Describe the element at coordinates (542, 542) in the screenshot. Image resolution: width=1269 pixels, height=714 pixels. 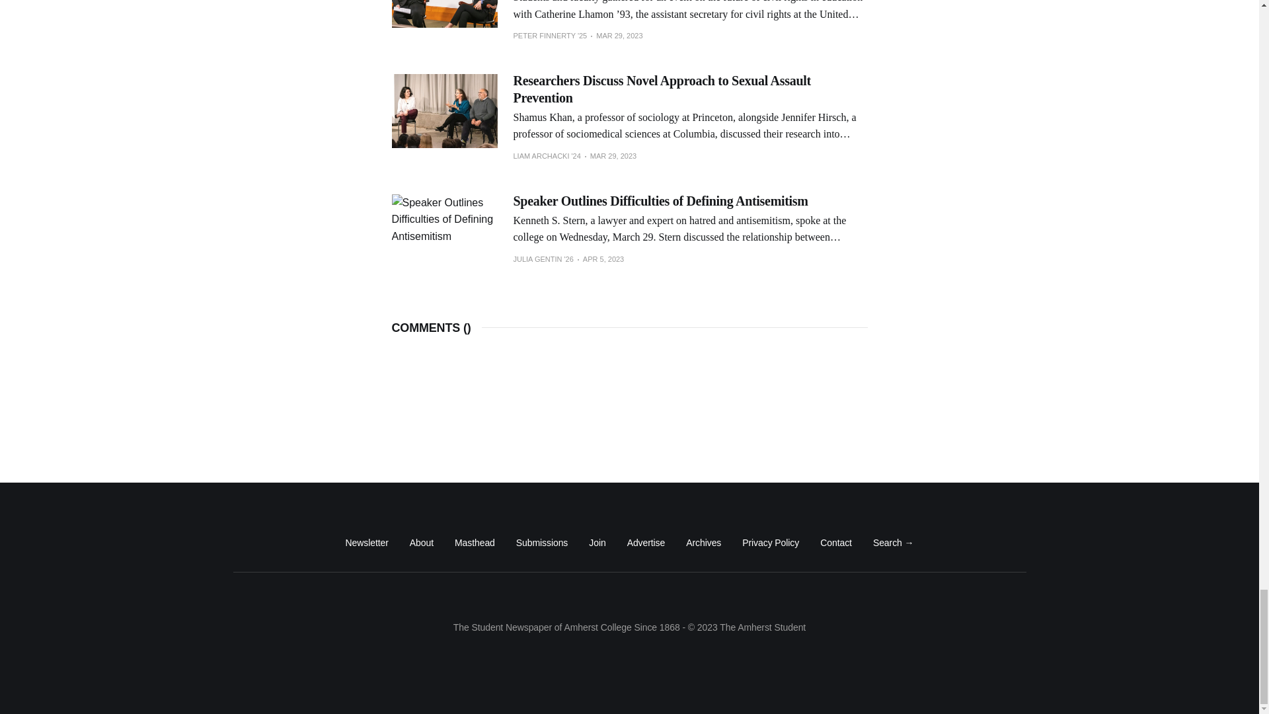
I see `Submissions` at that location.